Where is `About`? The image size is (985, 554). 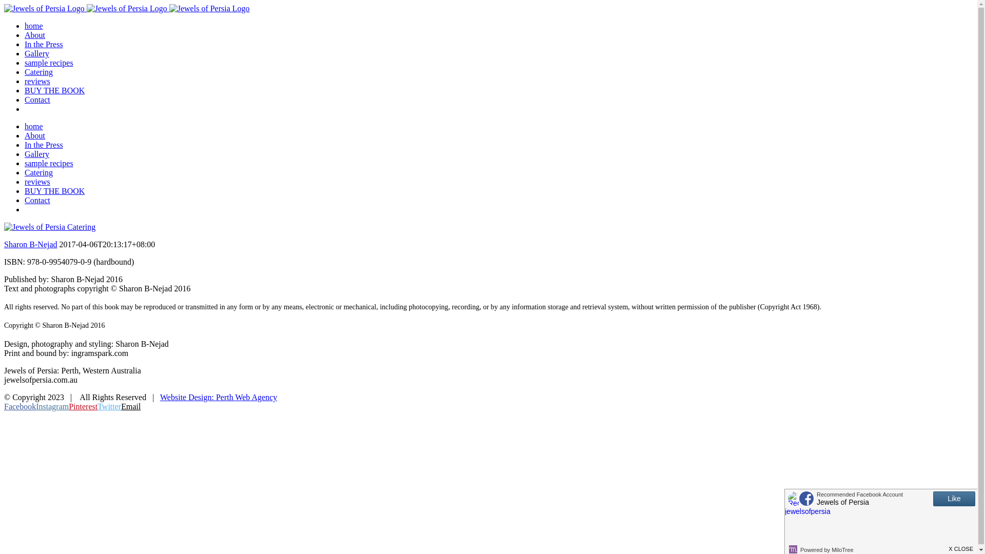 About is located at coordinates (35, 35).